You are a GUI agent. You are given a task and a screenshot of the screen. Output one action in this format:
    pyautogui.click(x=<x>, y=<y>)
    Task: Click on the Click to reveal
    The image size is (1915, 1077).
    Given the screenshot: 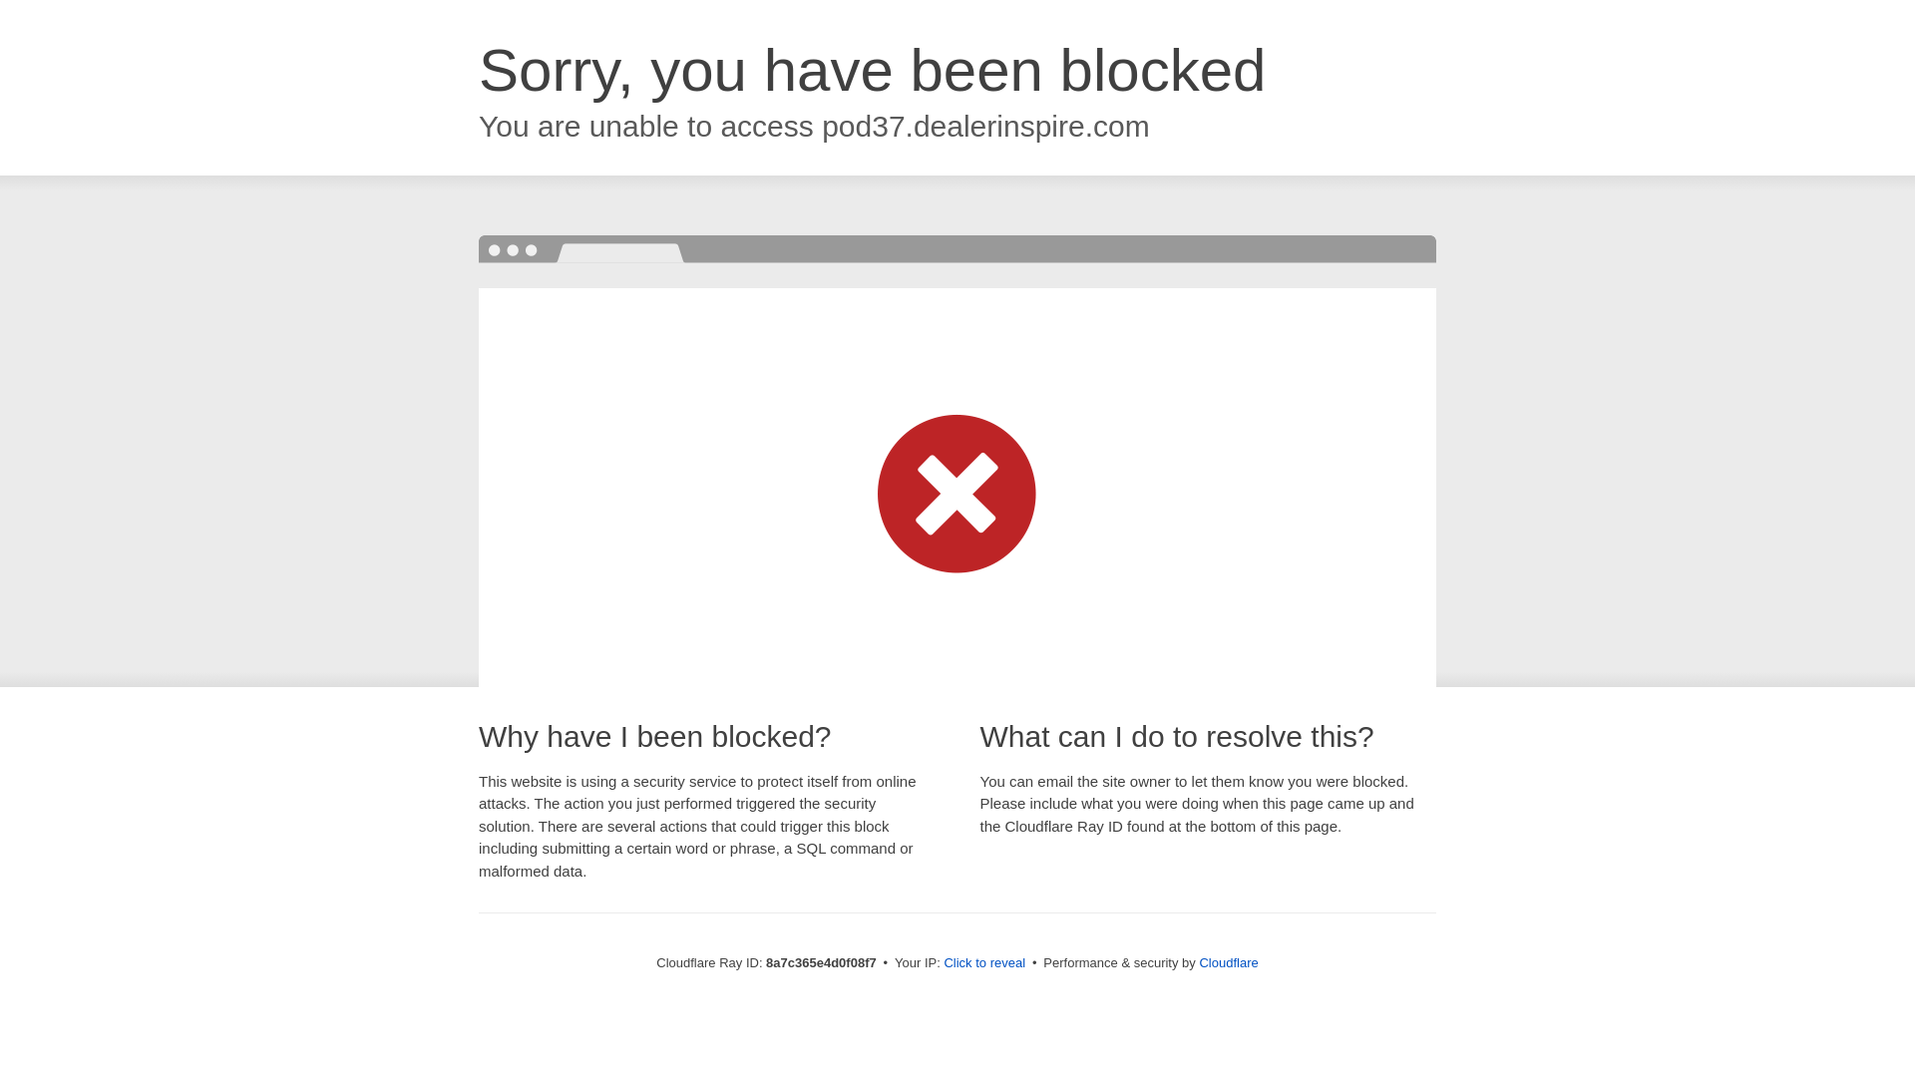 What is the action you would take?
    pyautogui.click(x=983, y=963)
    